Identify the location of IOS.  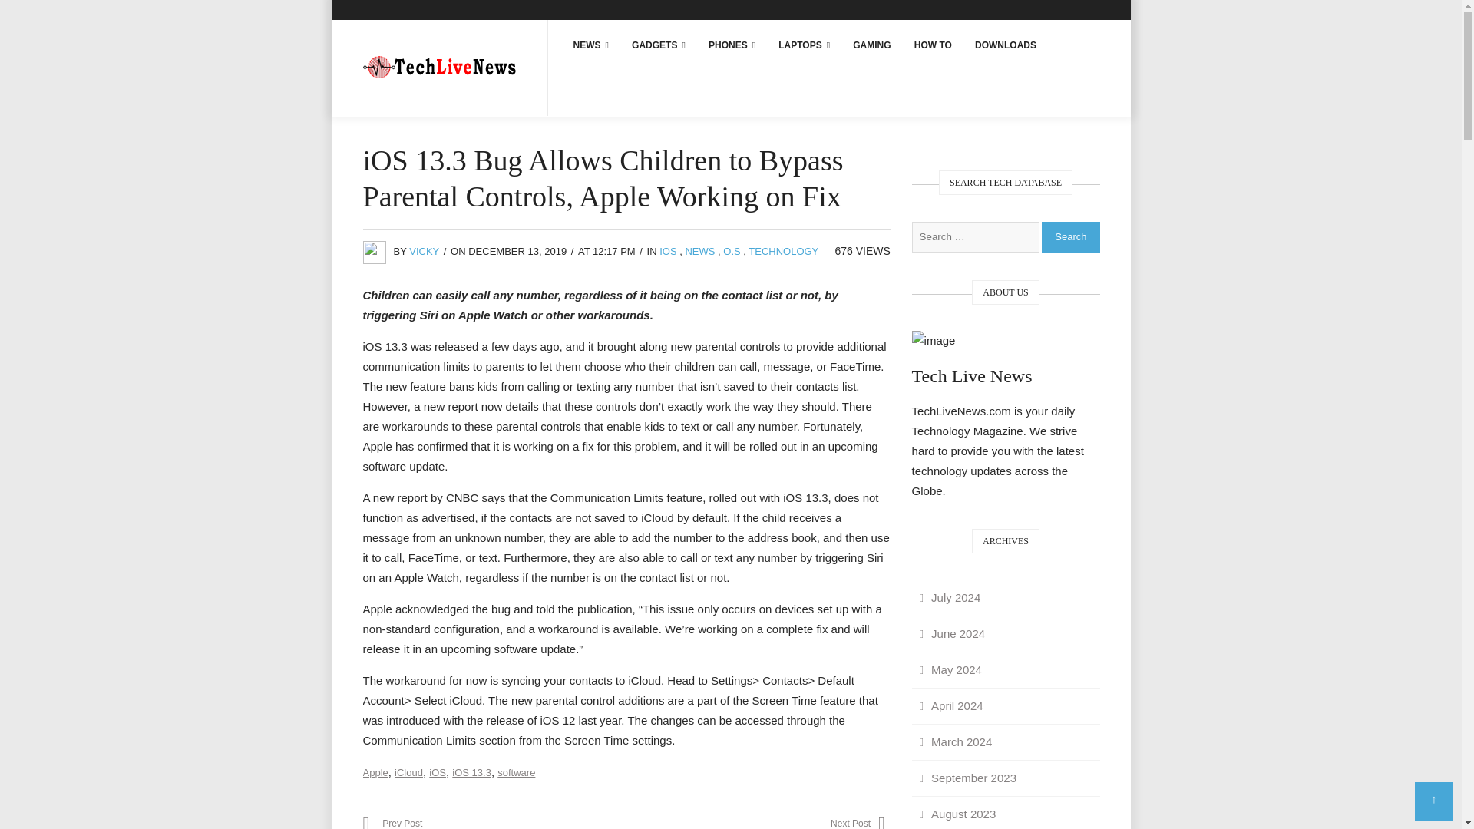
(668, 250).